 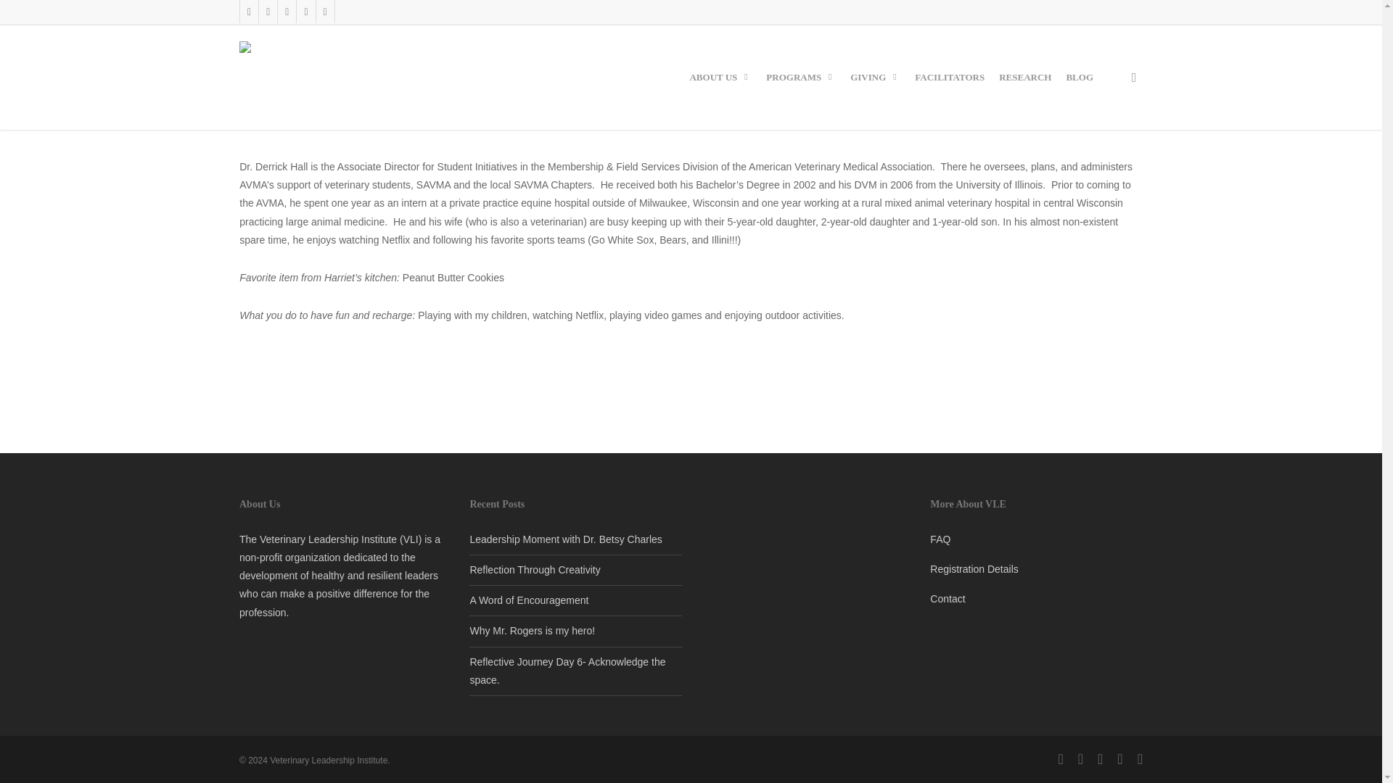 What do you see at coordinates (801, 77) in the screenshot?
I see `PROGRAMS` at bounding box center [801, 77].